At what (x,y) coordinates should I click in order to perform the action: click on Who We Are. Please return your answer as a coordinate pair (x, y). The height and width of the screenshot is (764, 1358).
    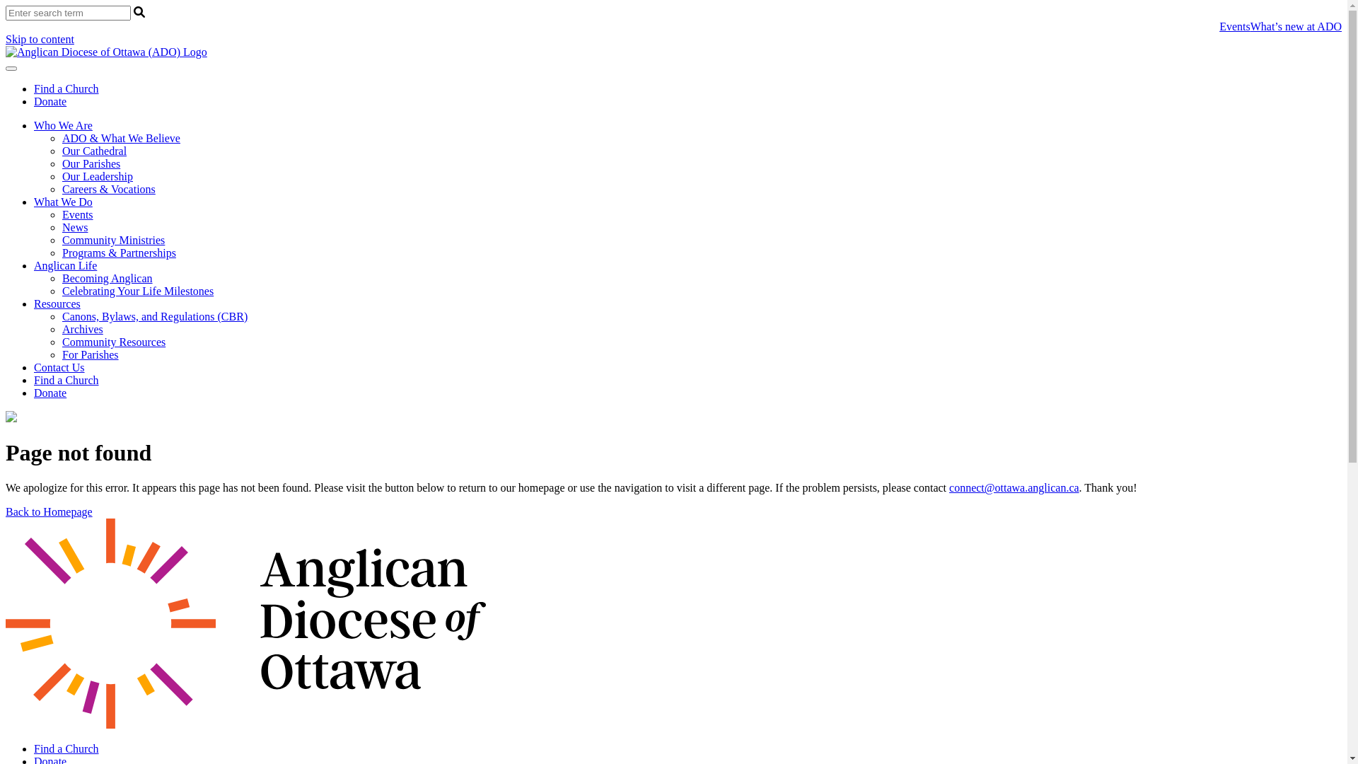
    Looking at the image, I should click on (64, 126).